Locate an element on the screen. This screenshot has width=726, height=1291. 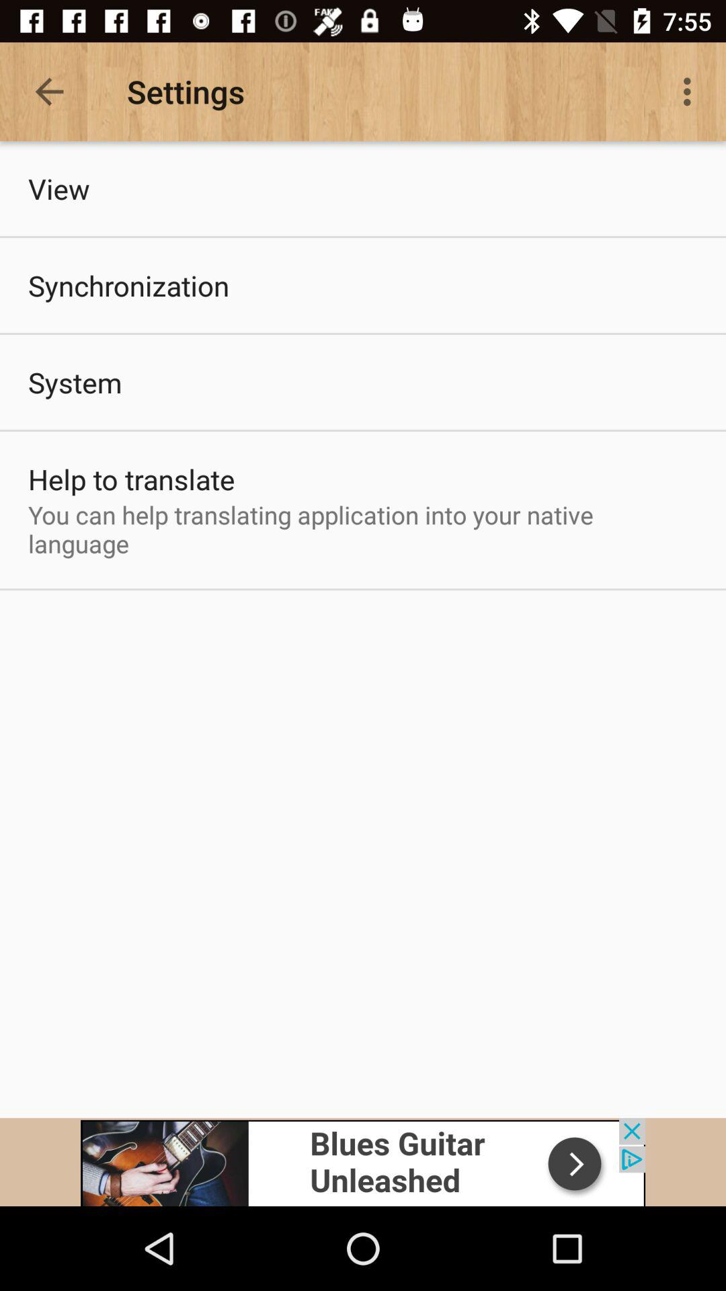
open advertisement is located at coordinates (363, 1162).